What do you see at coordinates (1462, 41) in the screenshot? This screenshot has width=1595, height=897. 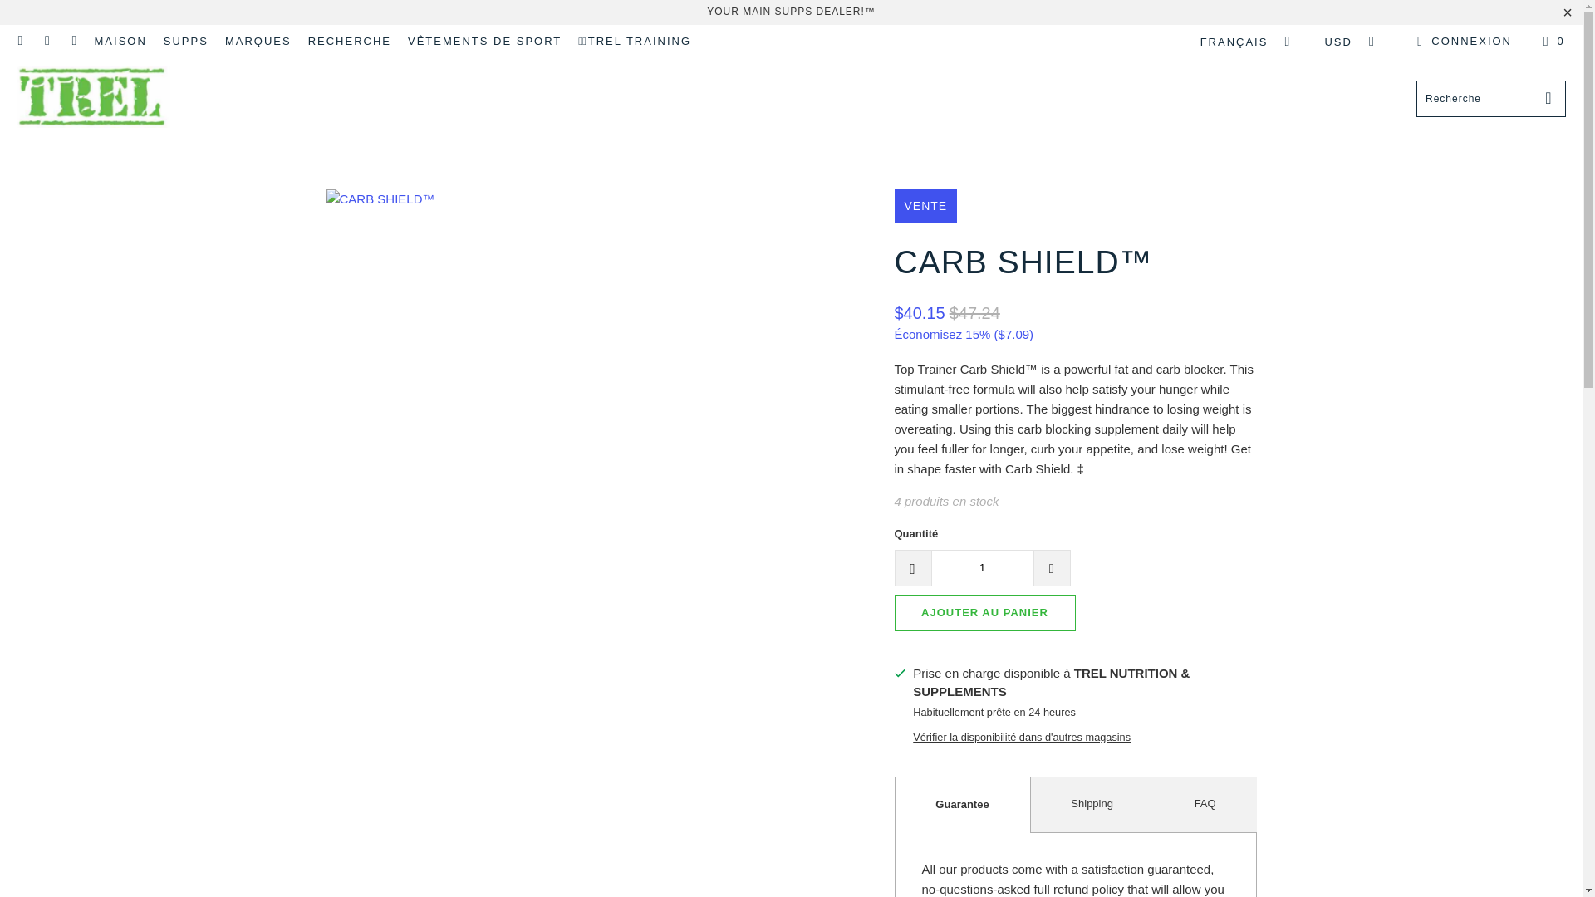 I see `Mon compte ` at bounding box center [1462, 41].